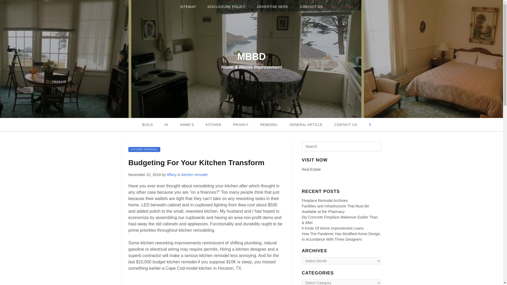 The height and width of the screenshot is (285, 507). What do you see at coordinates (226, 7) in the screenshot?
I see `DISCLOSURE POLICY` at bounding box center [226, 7].